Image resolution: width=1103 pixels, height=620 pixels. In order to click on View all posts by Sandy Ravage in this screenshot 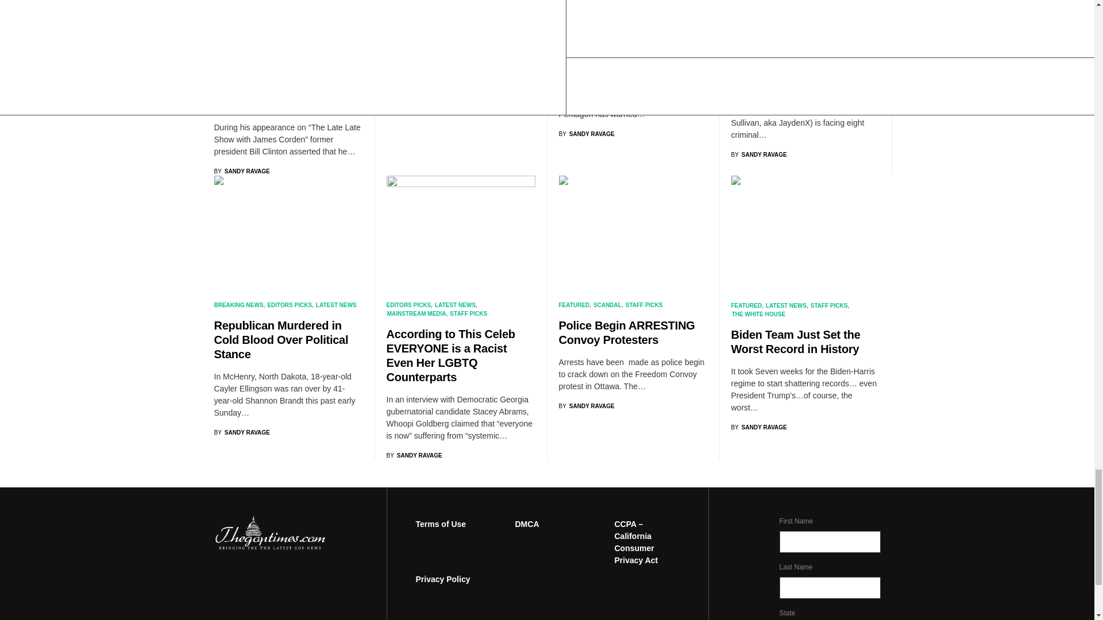, I will do `click(241, 433)`.